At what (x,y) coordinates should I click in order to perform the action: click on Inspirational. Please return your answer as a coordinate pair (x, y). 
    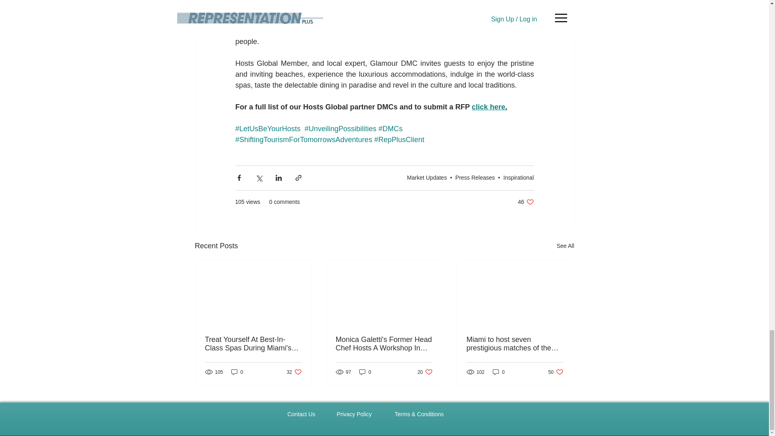
    Looking at the image, I should click on (518, 178).